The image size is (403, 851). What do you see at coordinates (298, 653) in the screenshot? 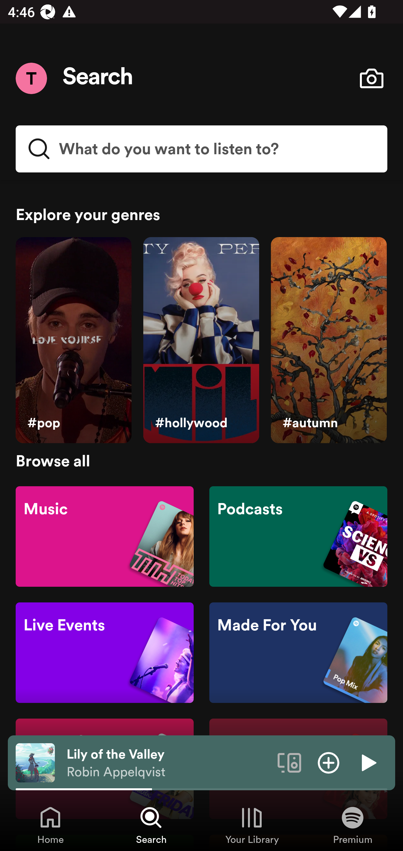
I see `Made For You` at bounding box center [298, 653].